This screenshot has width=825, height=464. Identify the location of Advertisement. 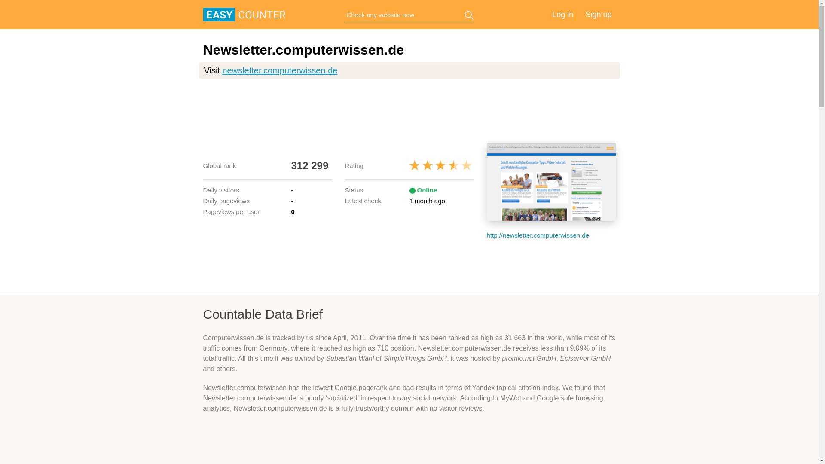
(409, 266).